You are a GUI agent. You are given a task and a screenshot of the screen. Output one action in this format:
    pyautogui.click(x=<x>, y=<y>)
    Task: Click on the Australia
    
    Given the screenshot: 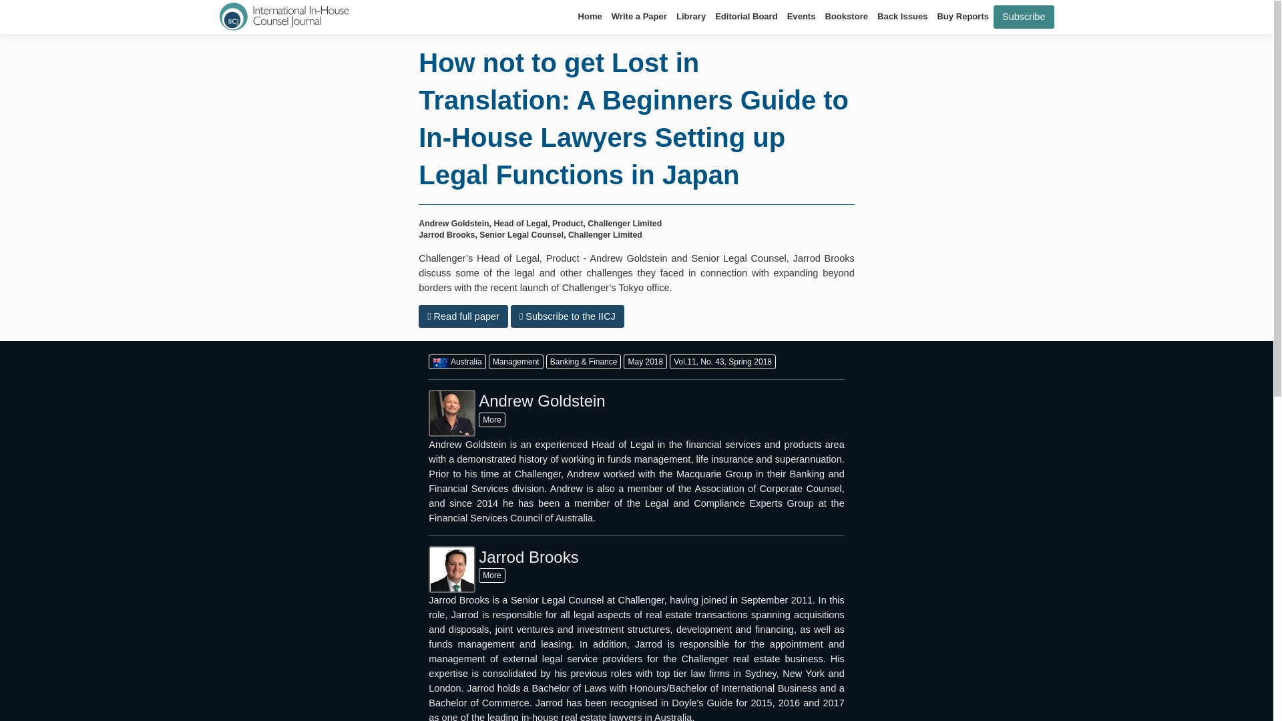 What is the action you would take?
    pyautogui.click(x=457, y=362)
    